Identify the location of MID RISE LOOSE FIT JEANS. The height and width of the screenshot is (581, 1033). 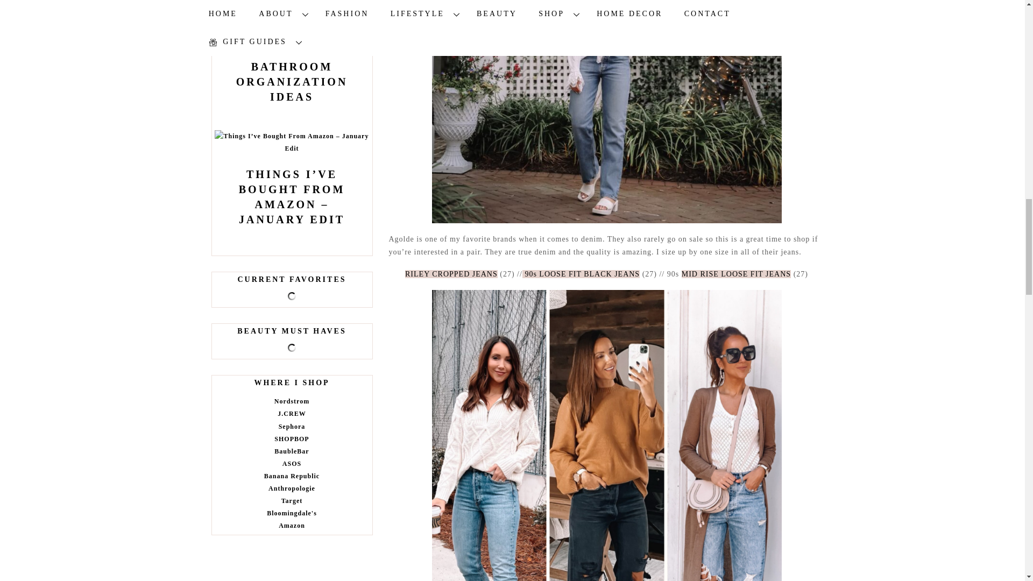
(736, 274).